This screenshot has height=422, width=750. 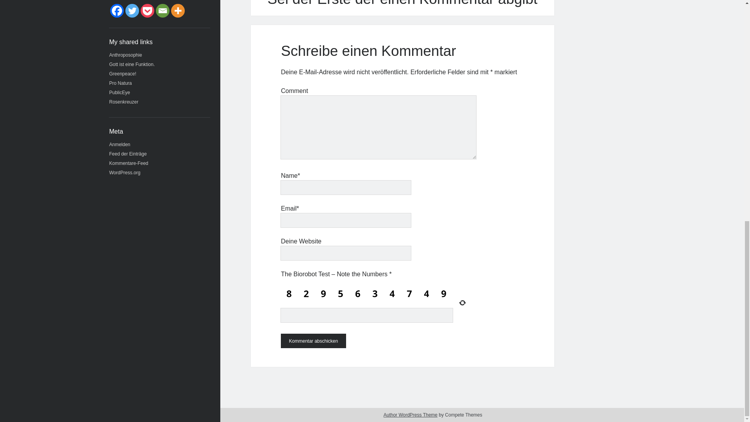 I want to click on Kommentar abschicken, so click(x=313, y=341).